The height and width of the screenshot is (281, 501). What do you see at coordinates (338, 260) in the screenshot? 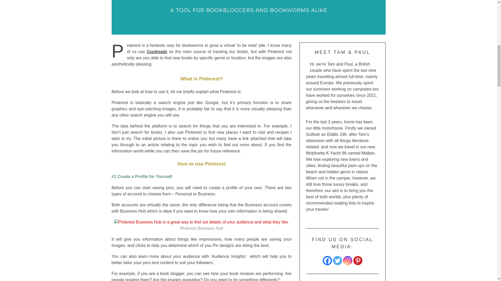
I see `Twitter` at bounding box center [338, 260].